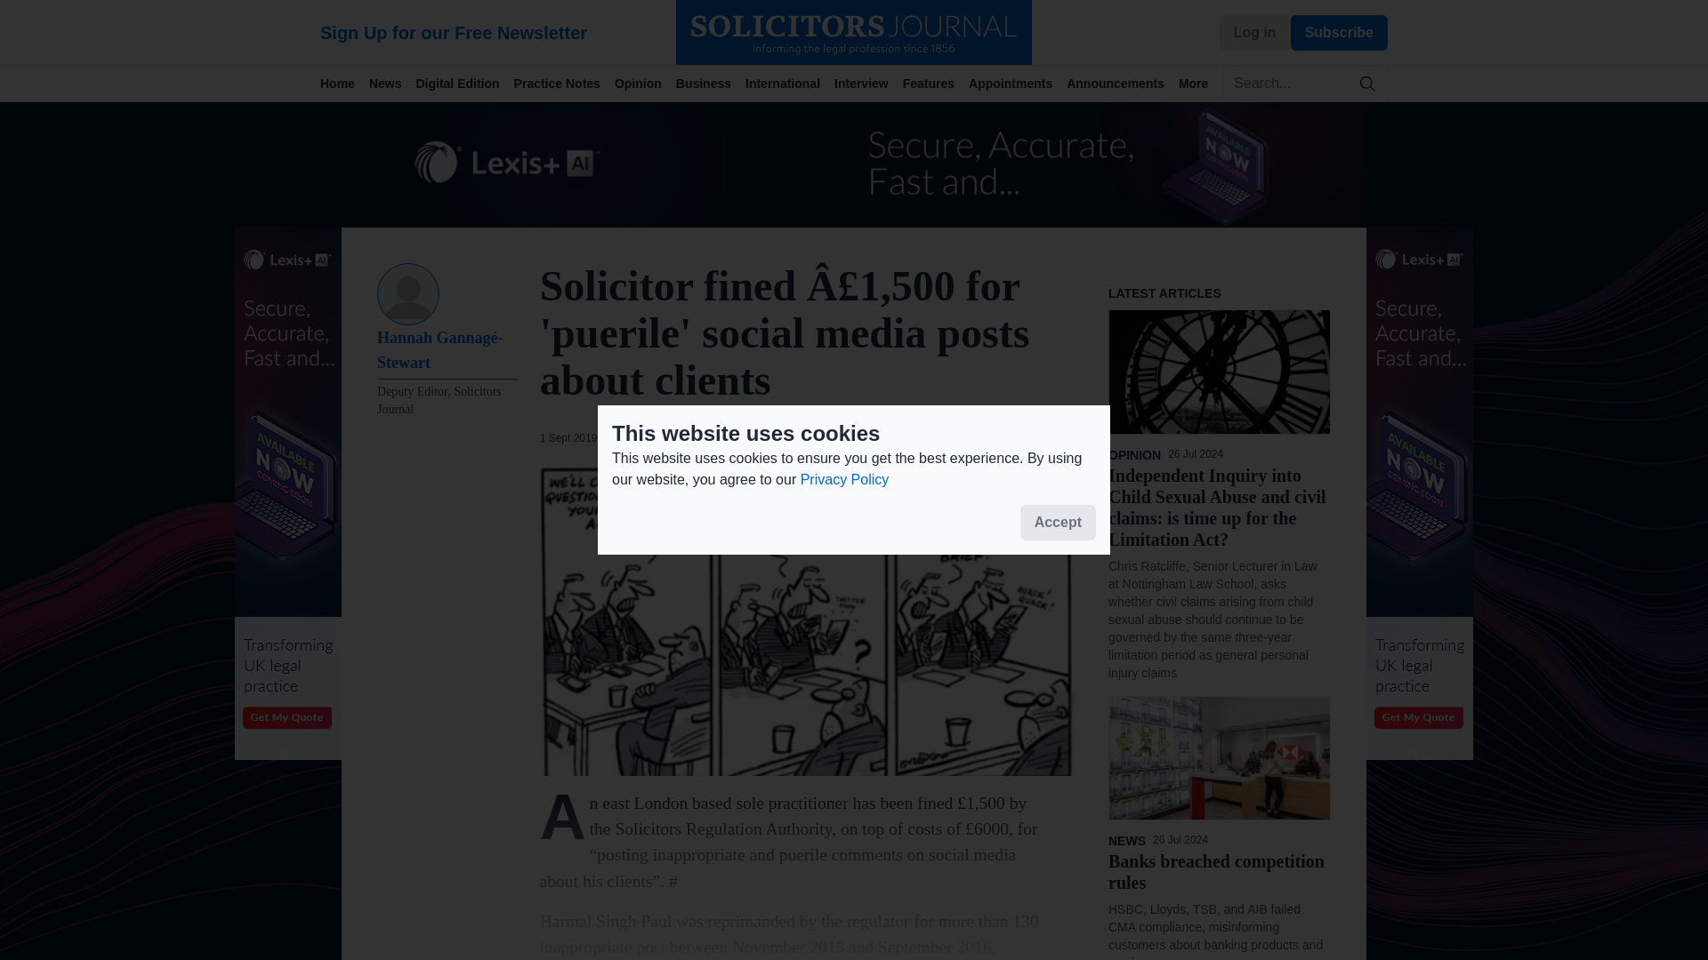 This screenshot has width=1708, height=960. What do you see at coordinates (936, 84) in the screenshot?
I see `Features` at bounding box center [936, 84].